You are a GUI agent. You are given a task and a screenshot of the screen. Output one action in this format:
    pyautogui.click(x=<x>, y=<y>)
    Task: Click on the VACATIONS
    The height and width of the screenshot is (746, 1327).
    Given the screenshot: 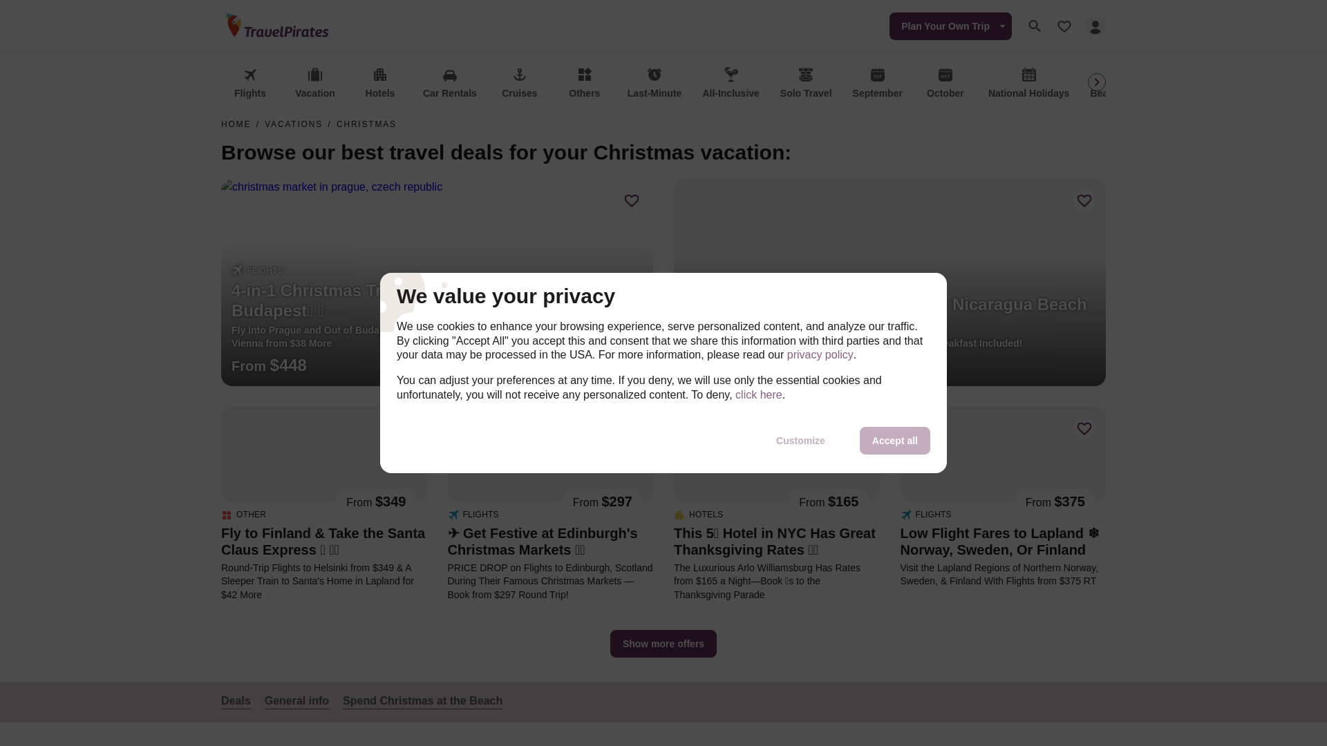 What is the action you would take?
    pyautogui.click(x=293, y=124)
    